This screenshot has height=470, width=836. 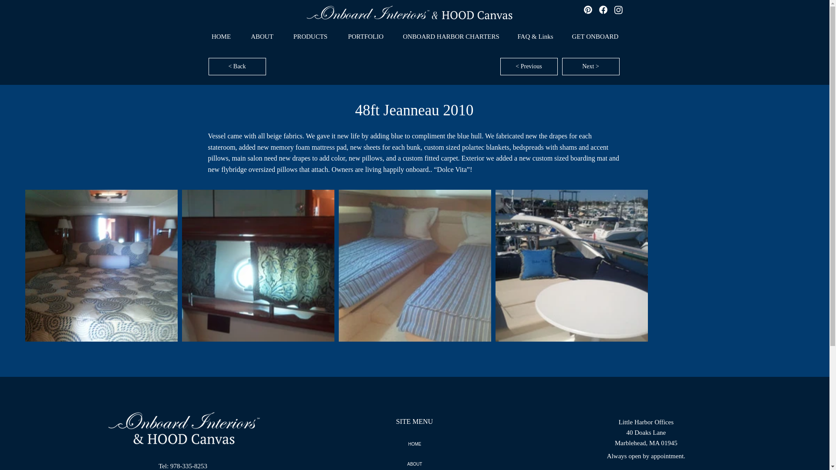 What do you see at coordinates (189, 466) in the screenshot?
I see `978-335-8253` at bounding box center [189, 466].